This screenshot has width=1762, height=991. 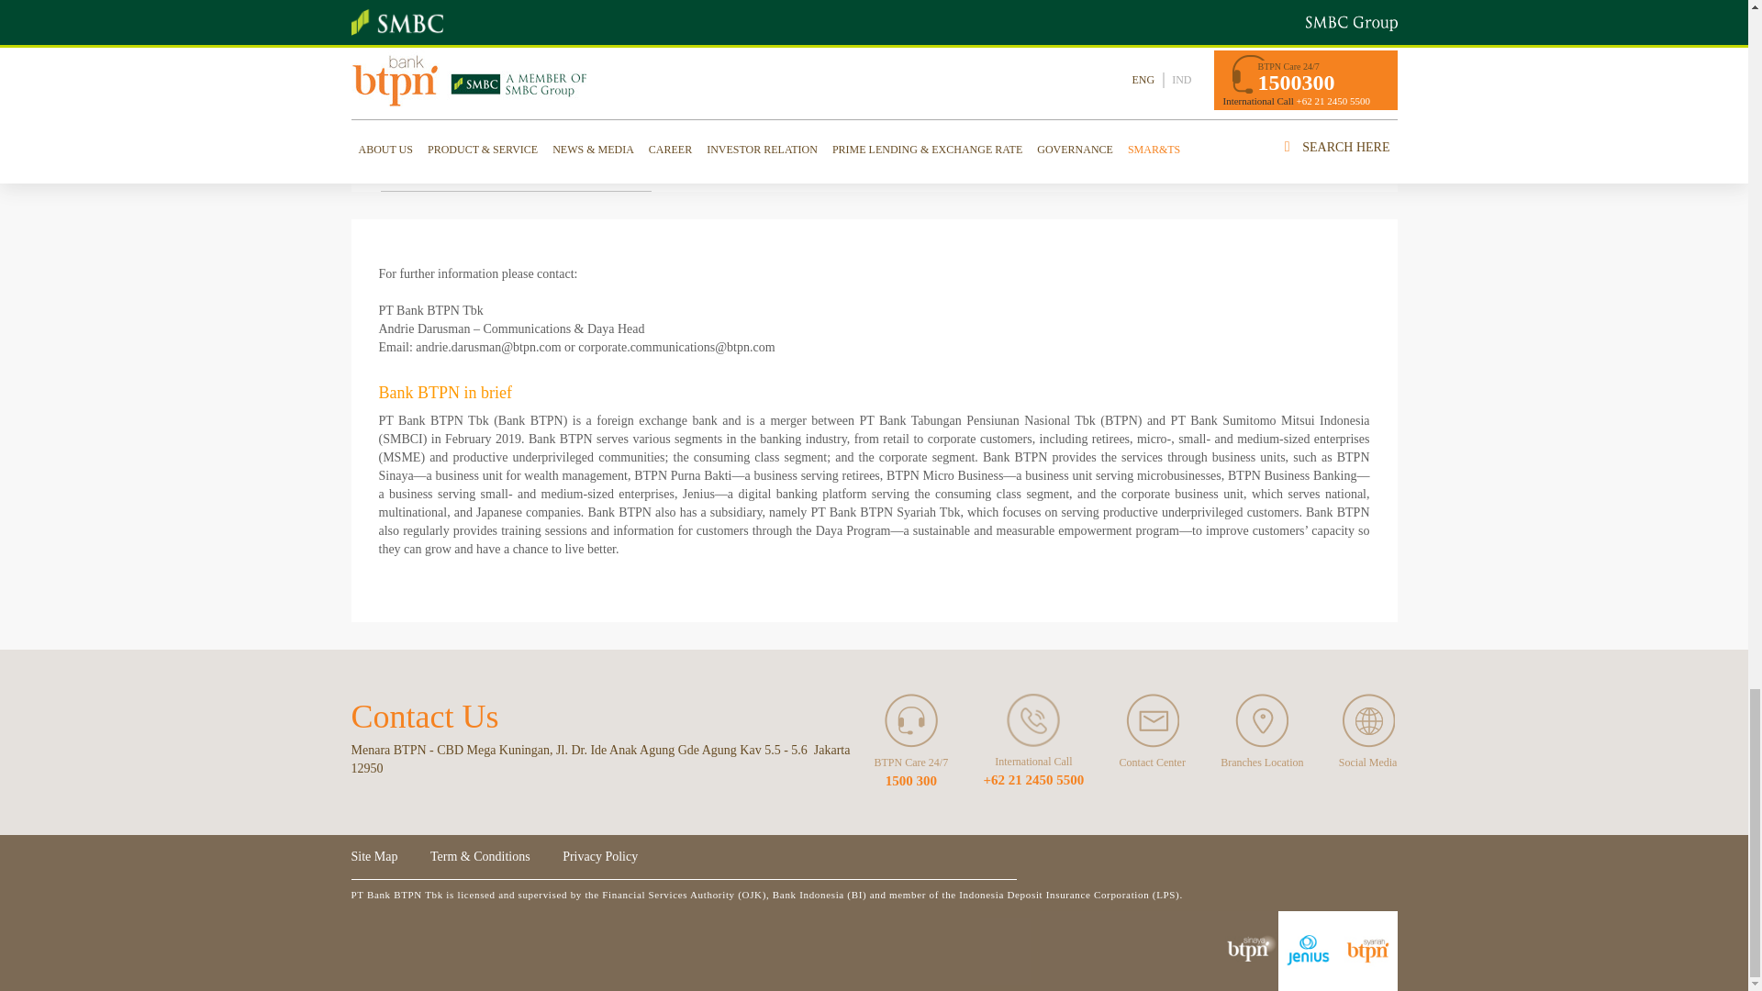 I want to click on BTPN Call, so click(x=1033, y=720).